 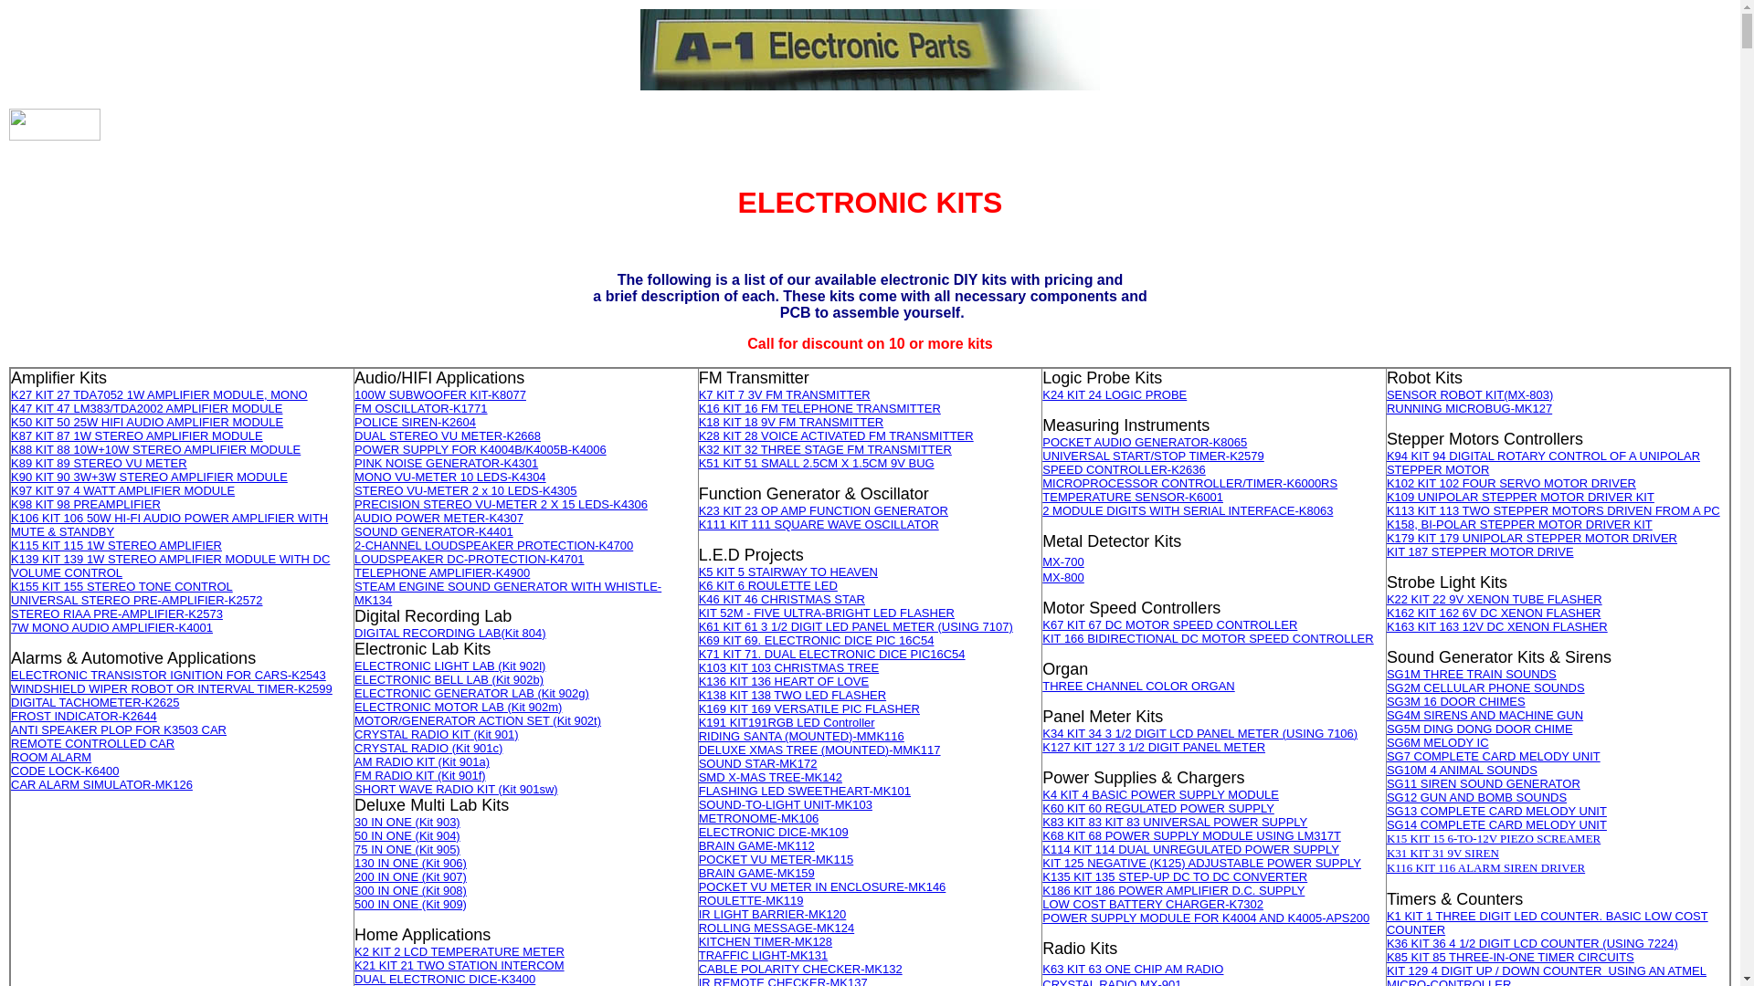 I want to click on SHORT WAVE RADIO KIT (Kit 901sw), so click(x=457, y=789).